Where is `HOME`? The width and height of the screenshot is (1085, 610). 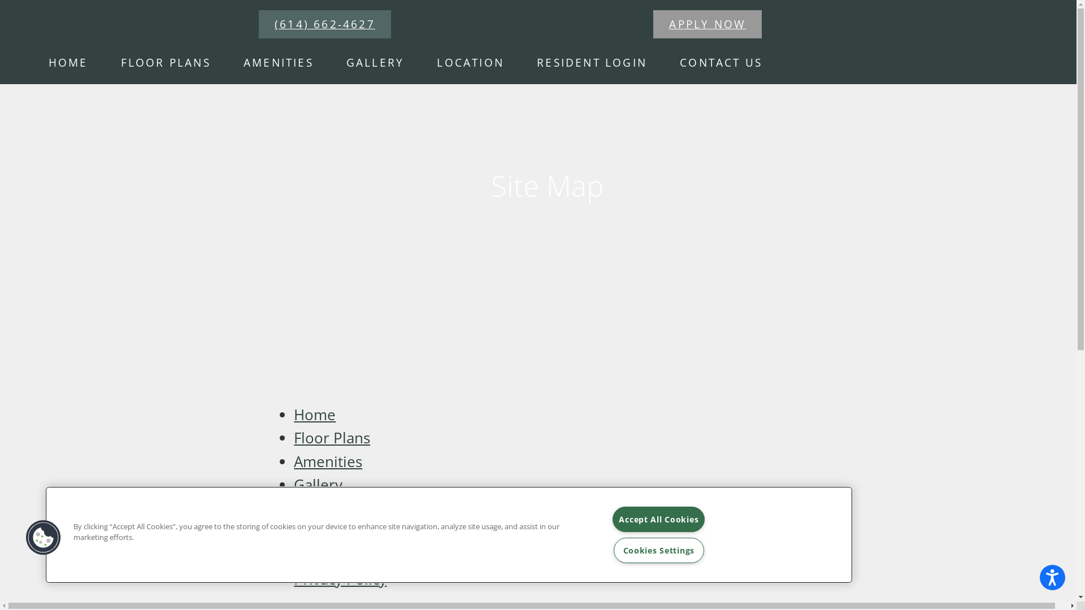 HOME is located at coordinates (68, 62).